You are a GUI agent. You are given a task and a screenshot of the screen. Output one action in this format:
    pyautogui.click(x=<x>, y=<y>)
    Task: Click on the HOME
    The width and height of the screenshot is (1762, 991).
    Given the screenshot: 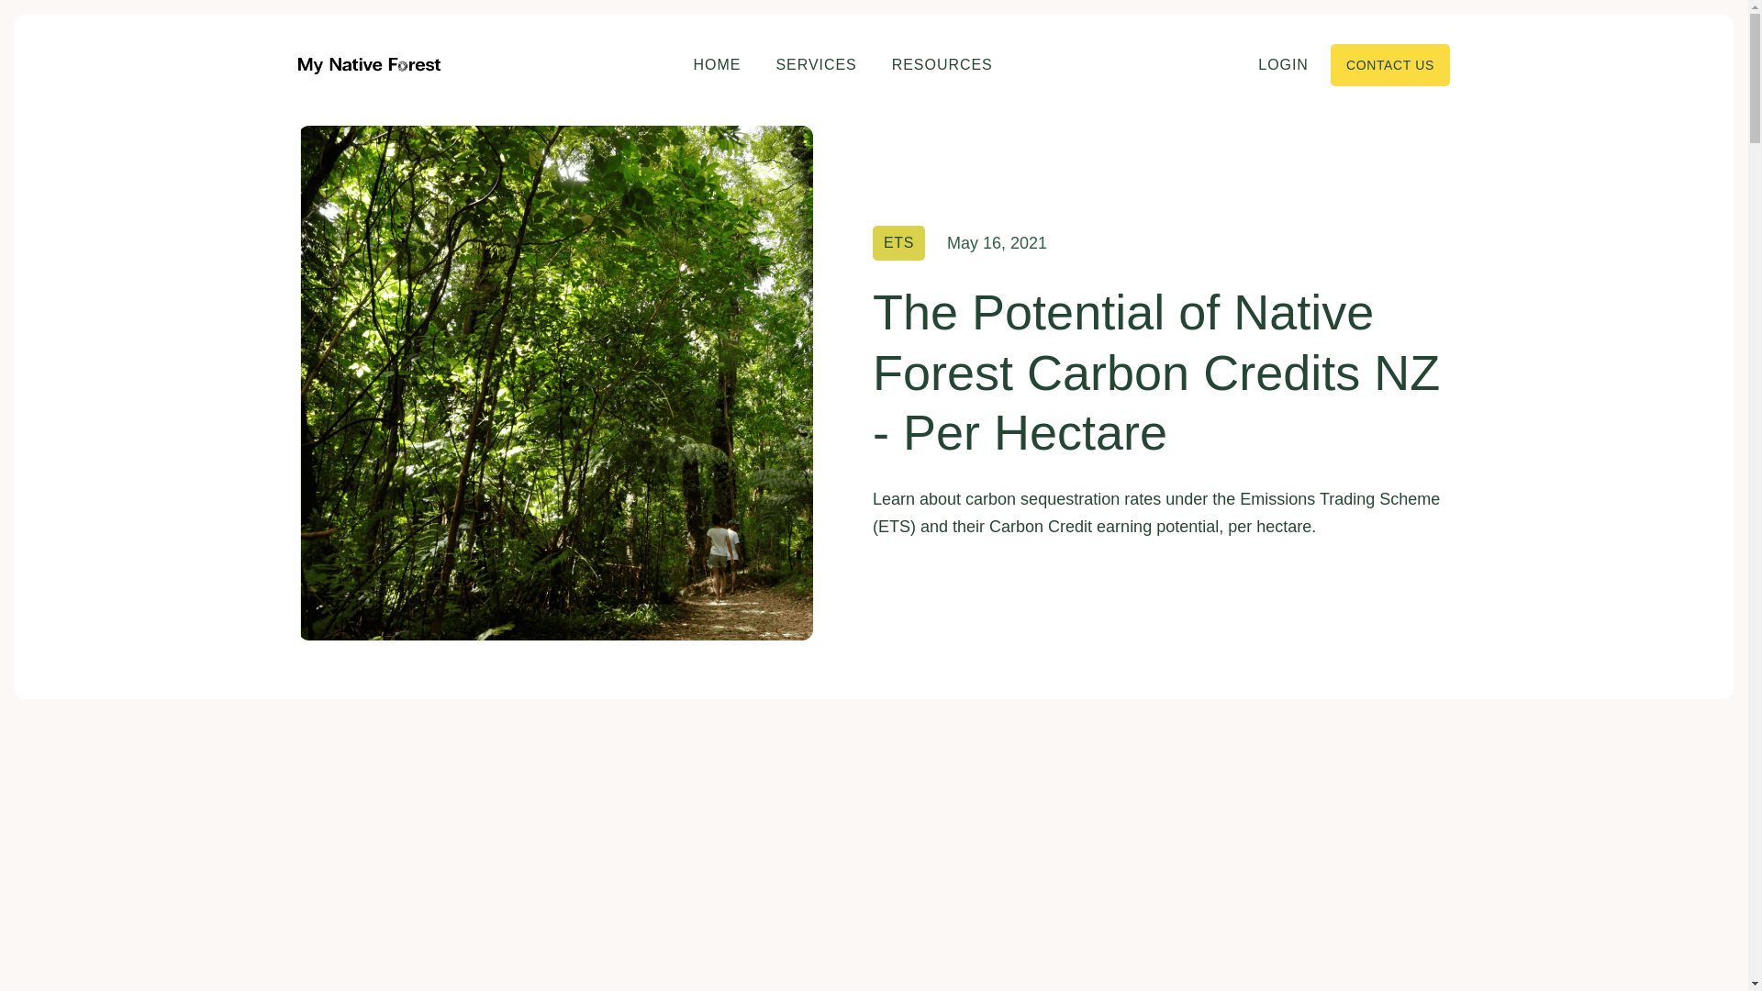 What is the action you would take?
    pyautogui.click(x=718, y=64)
    